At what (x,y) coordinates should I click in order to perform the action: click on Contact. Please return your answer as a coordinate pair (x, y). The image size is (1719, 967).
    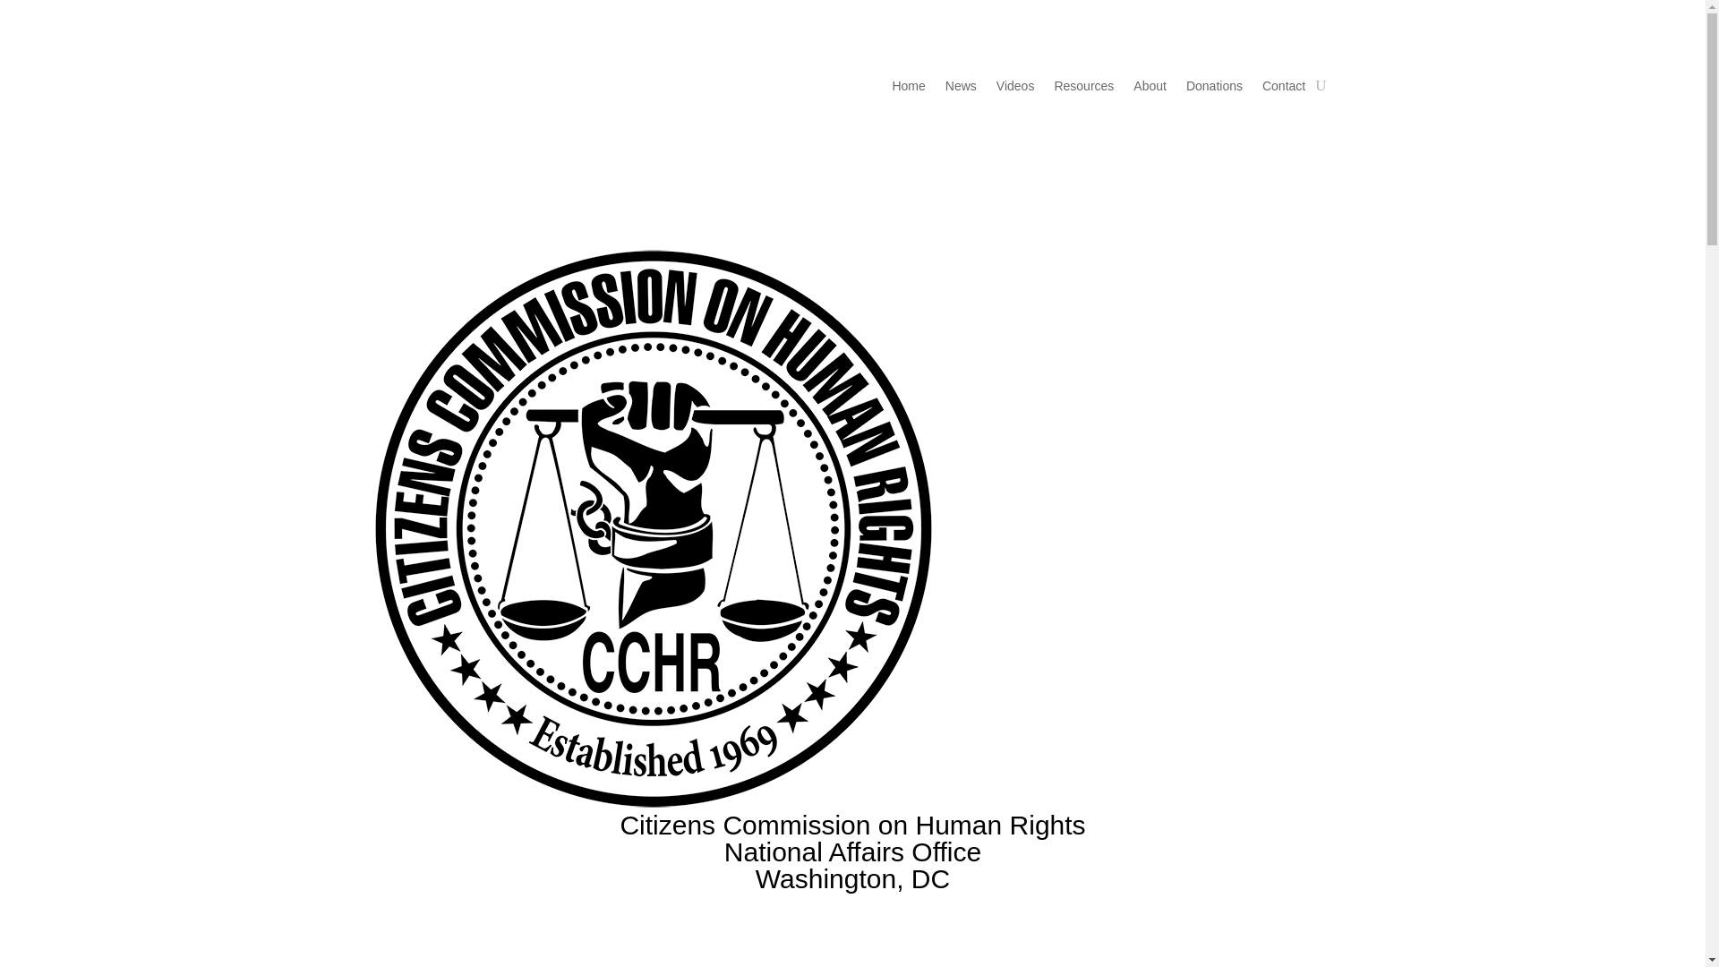
    Looking at the image, I should click on (1283, 90).